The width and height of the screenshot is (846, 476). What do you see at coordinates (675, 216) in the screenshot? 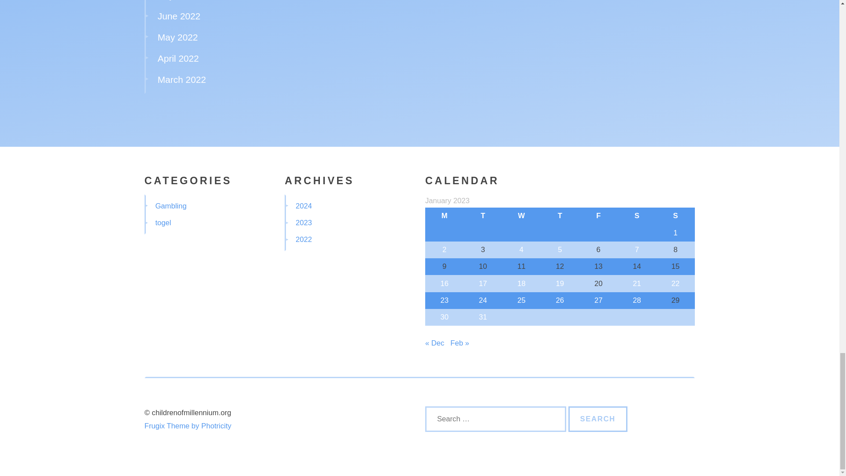
I see `Sunday` at bounding box center [675, 216].